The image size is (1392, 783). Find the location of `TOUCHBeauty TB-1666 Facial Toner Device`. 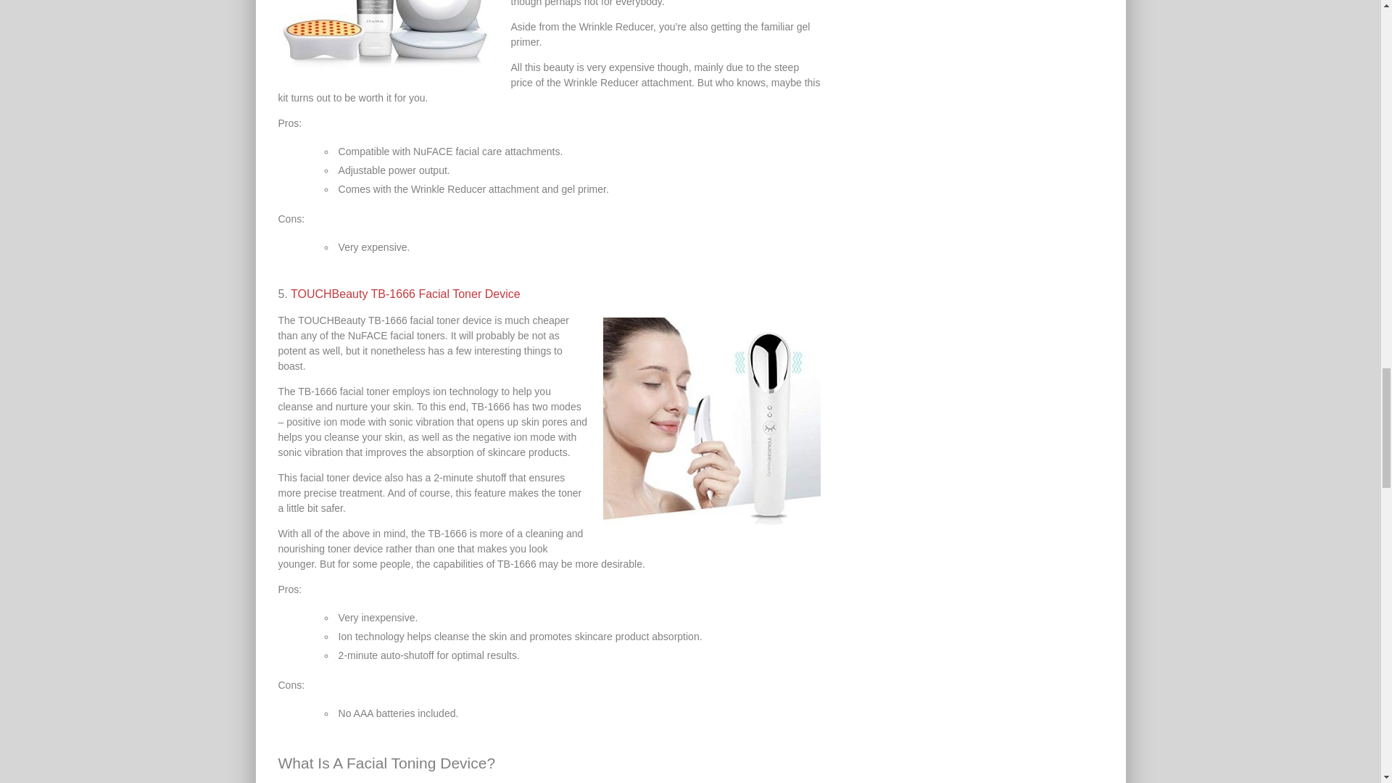

TOUCHBeauty TB-1666 Facial Toner Device is located at coordinates (406, 294).